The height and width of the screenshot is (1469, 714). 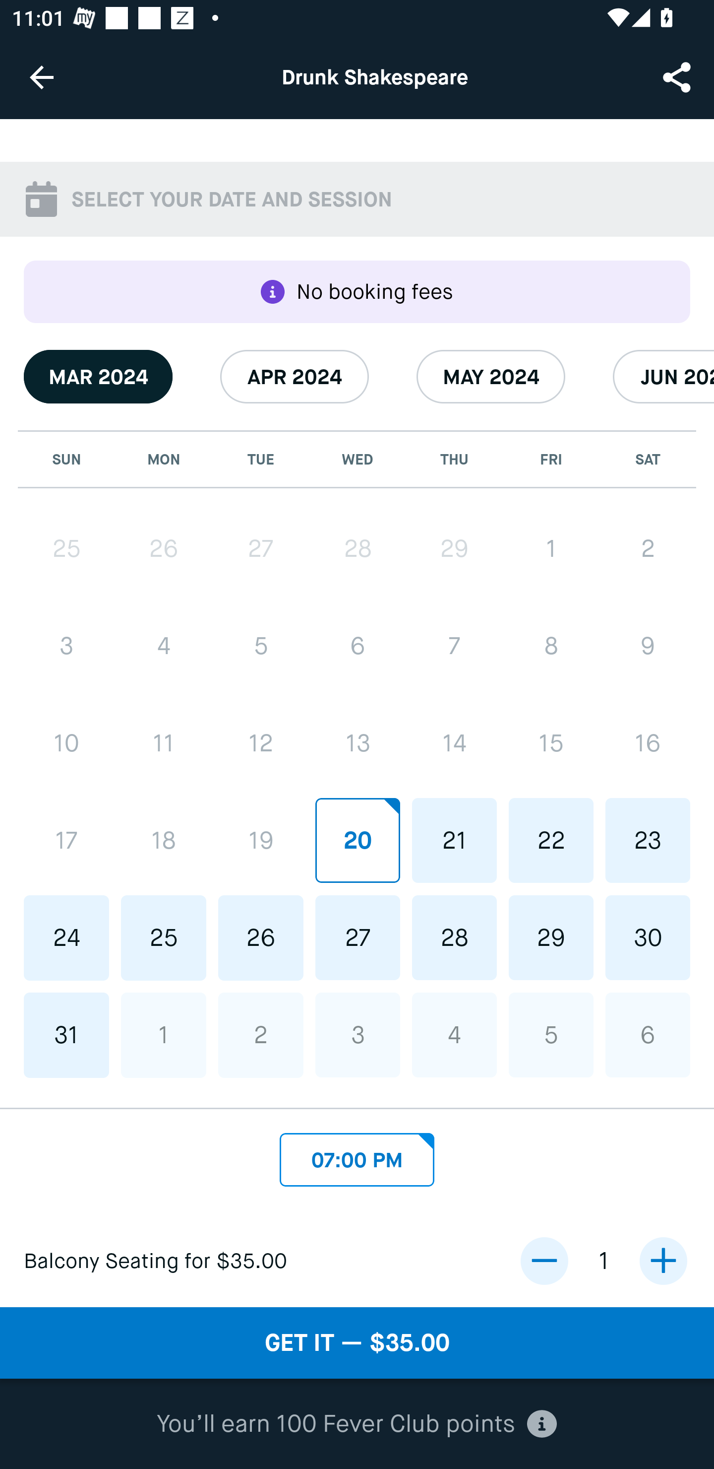 I want to click on 21, so click(x=454, y=840).